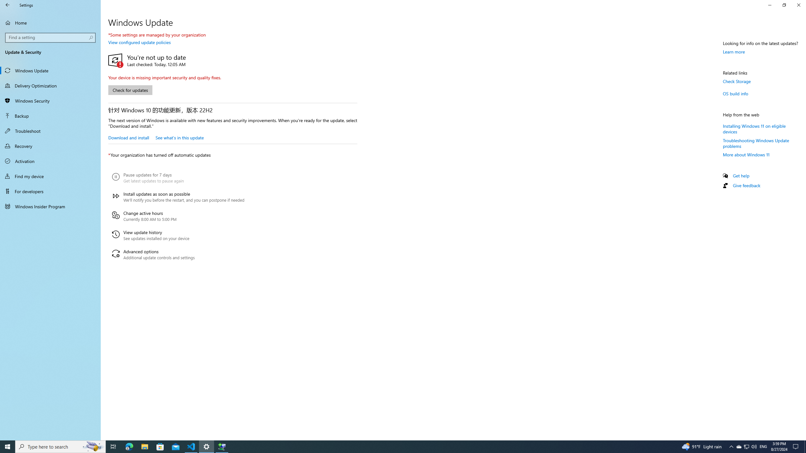 Image resolution: width=806 pixels, height=453 pixels. I want to click on Troubleshoot, so click(50, 131).